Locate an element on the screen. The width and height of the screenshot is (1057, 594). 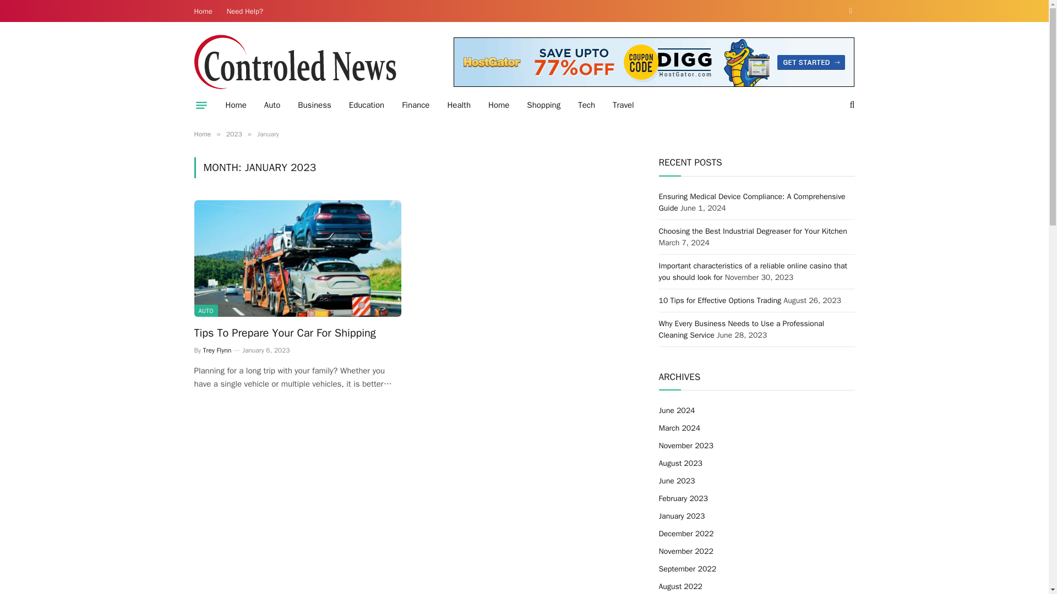
Auto is located at coordinates (272, 105).